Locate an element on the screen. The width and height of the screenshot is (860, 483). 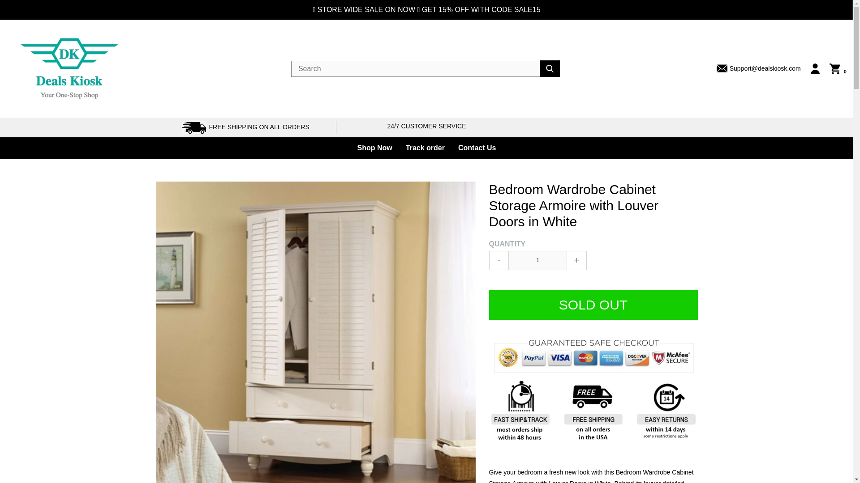
- is located at coordinates (499, 260).